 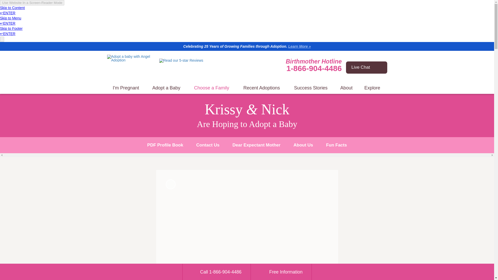 What do you see at coordinates (126, 88) in the screenshot?
I see `I'm Pregnant` at bounding box center [126, 88].